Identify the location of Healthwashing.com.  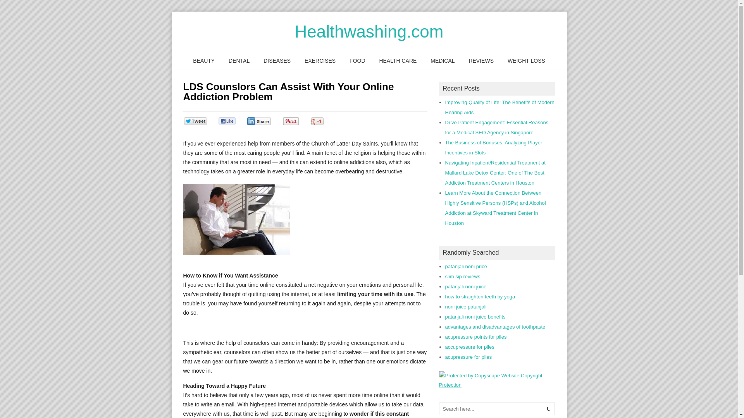
(369, 31).